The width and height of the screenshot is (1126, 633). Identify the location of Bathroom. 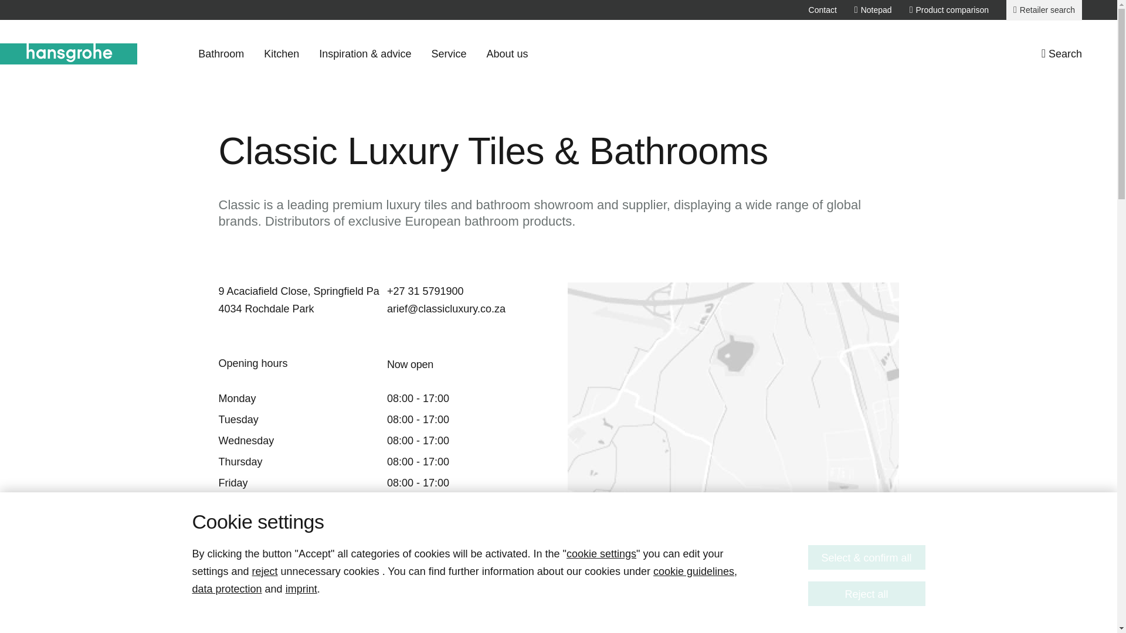
(221, 54).